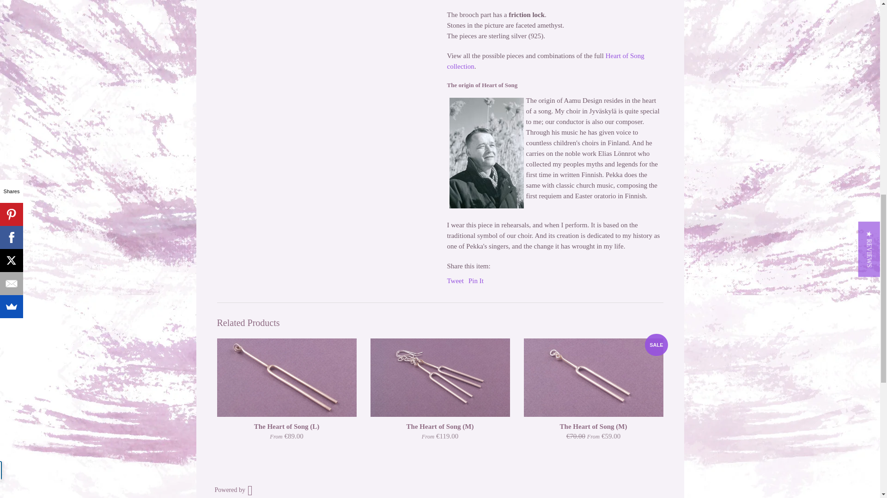  Describe the element at coordinates (546, 61) in the screenshot. I see `The Heart of Song Collection` at that location.